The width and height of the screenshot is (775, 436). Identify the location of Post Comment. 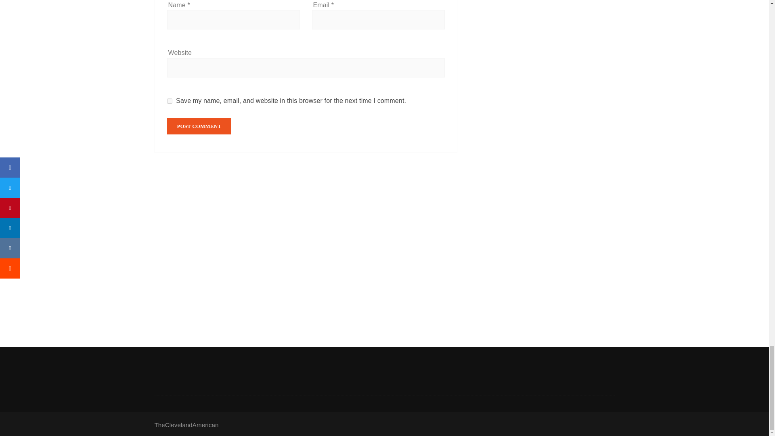
(199, 126).